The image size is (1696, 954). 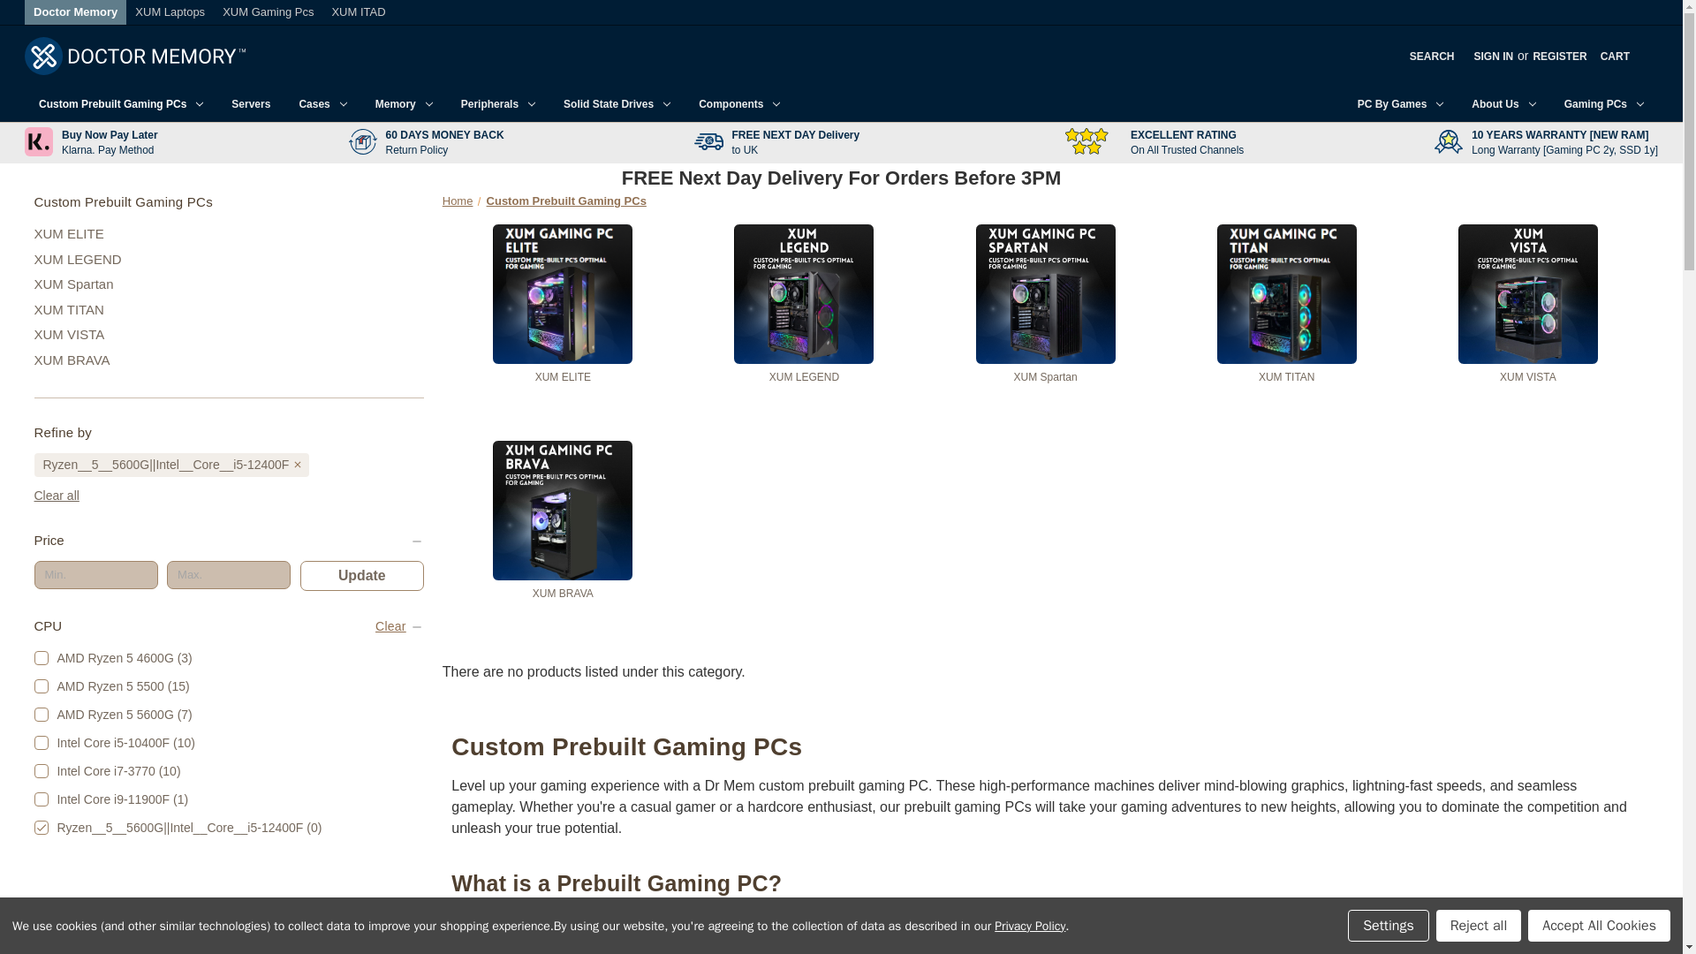 I want to click on Peripherals, so click(x=498, y=104).